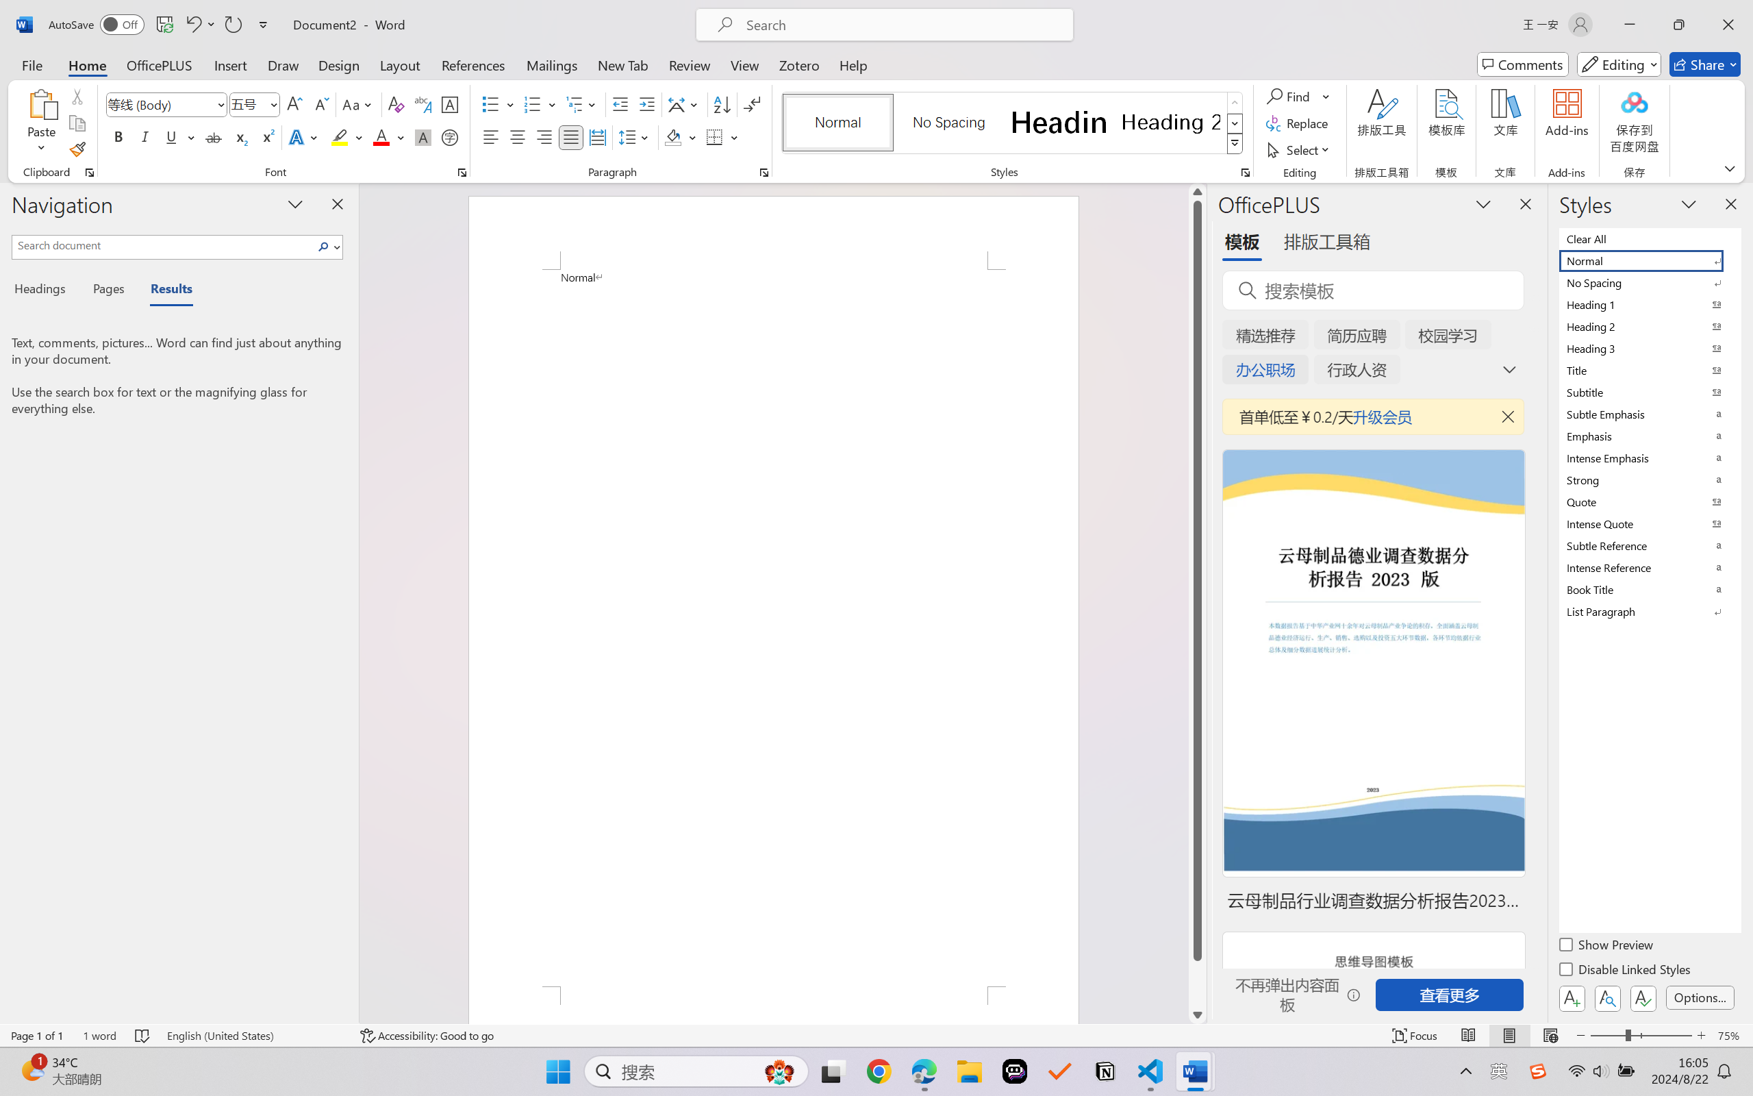 This screenshot has height=1096, width=1753. Describe the element at coordinates (346, 137) in the screenshot. I see `Text Highlight Color` at that location.